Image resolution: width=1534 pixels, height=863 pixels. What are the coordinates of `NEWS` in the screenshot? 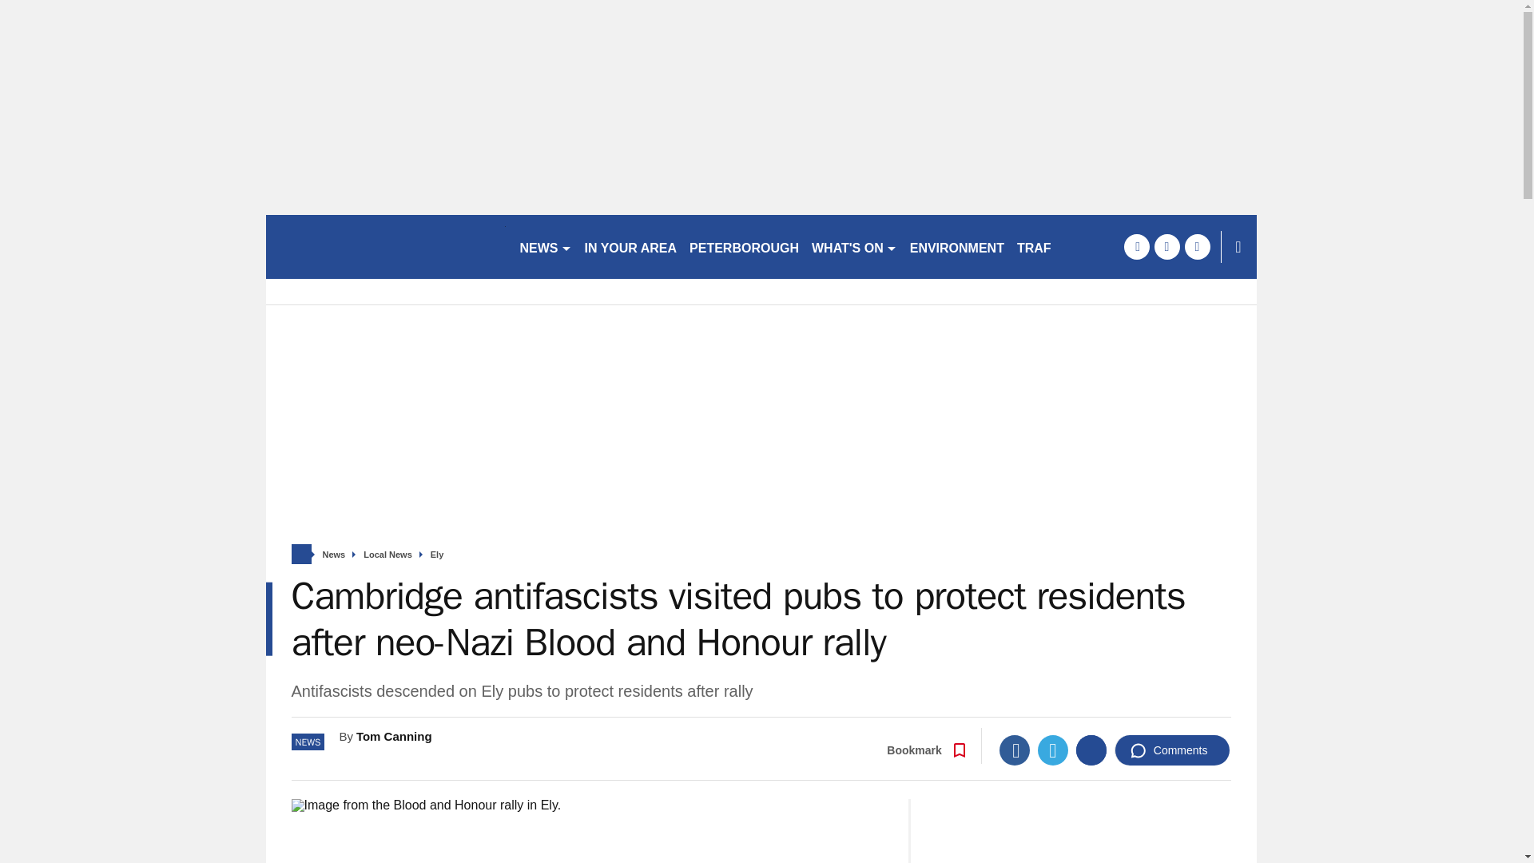 It's located at (545, 246).